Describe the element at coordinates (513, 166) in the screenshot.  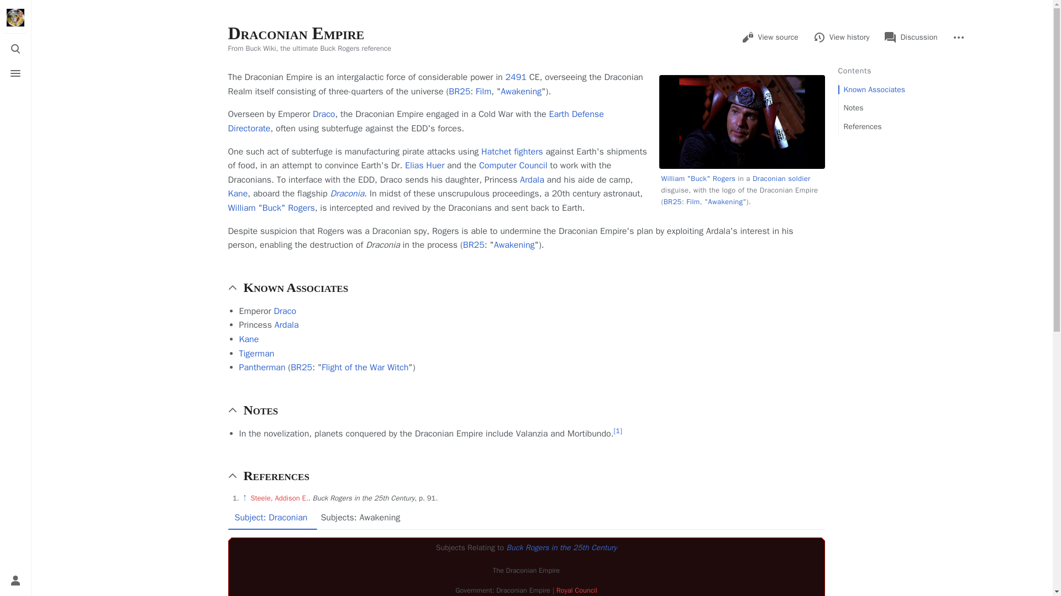
I see `Computer Council` at that location.